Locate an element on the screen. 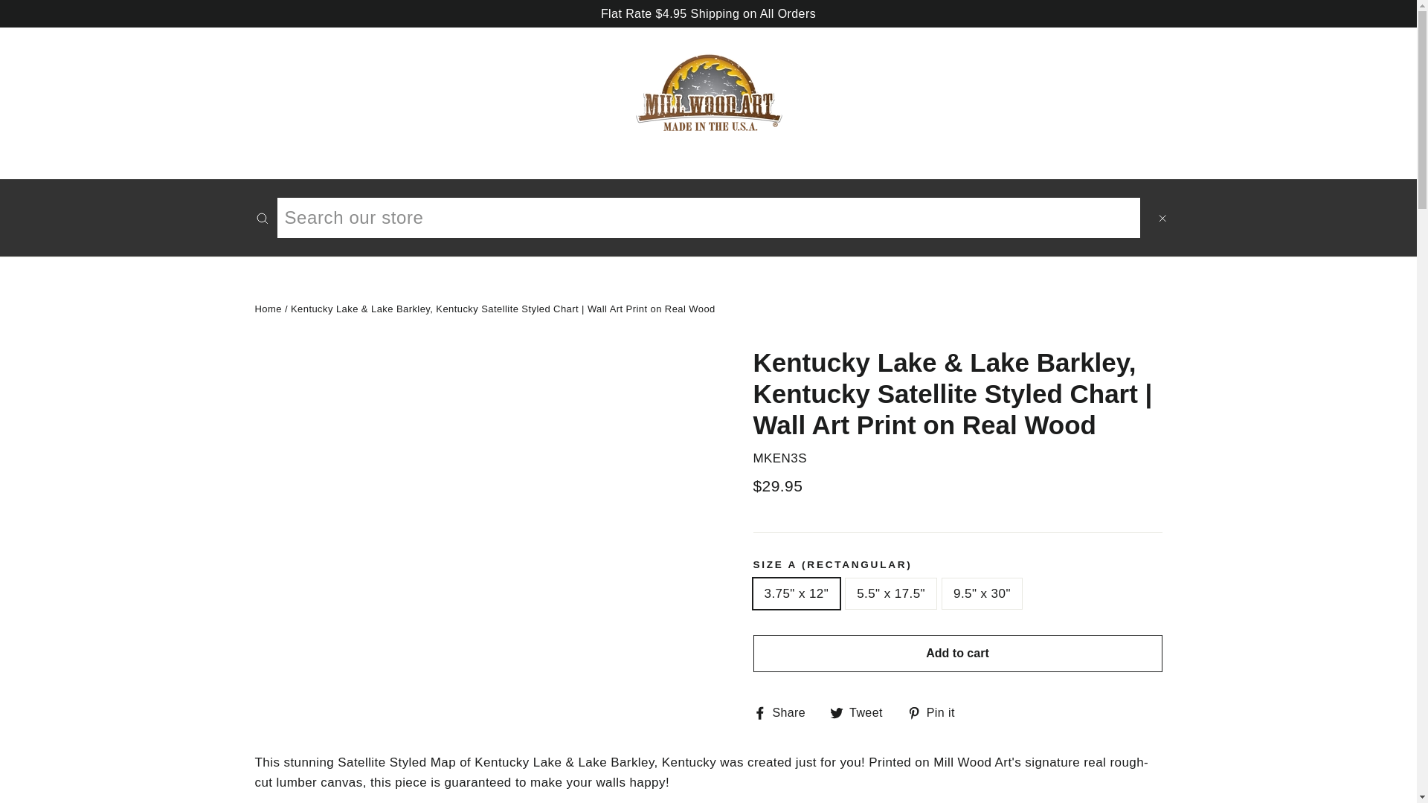 This screenshot has height=803, width=1428. Share on Facebook is located at coordinates (936, 712).